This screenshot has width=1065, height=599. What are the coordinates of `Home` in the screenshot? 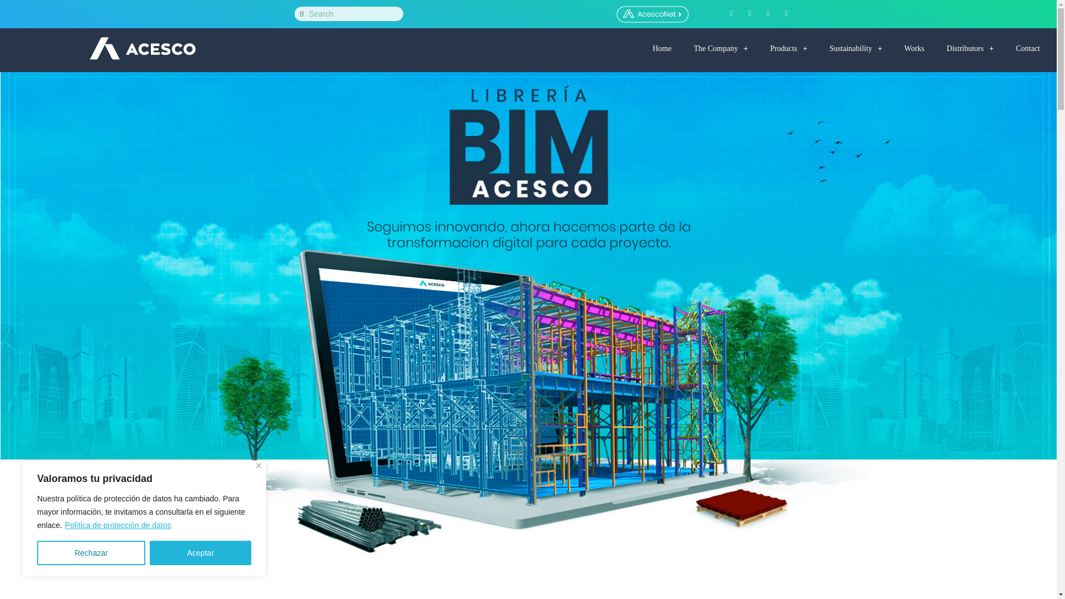 It's located at (661, 49).